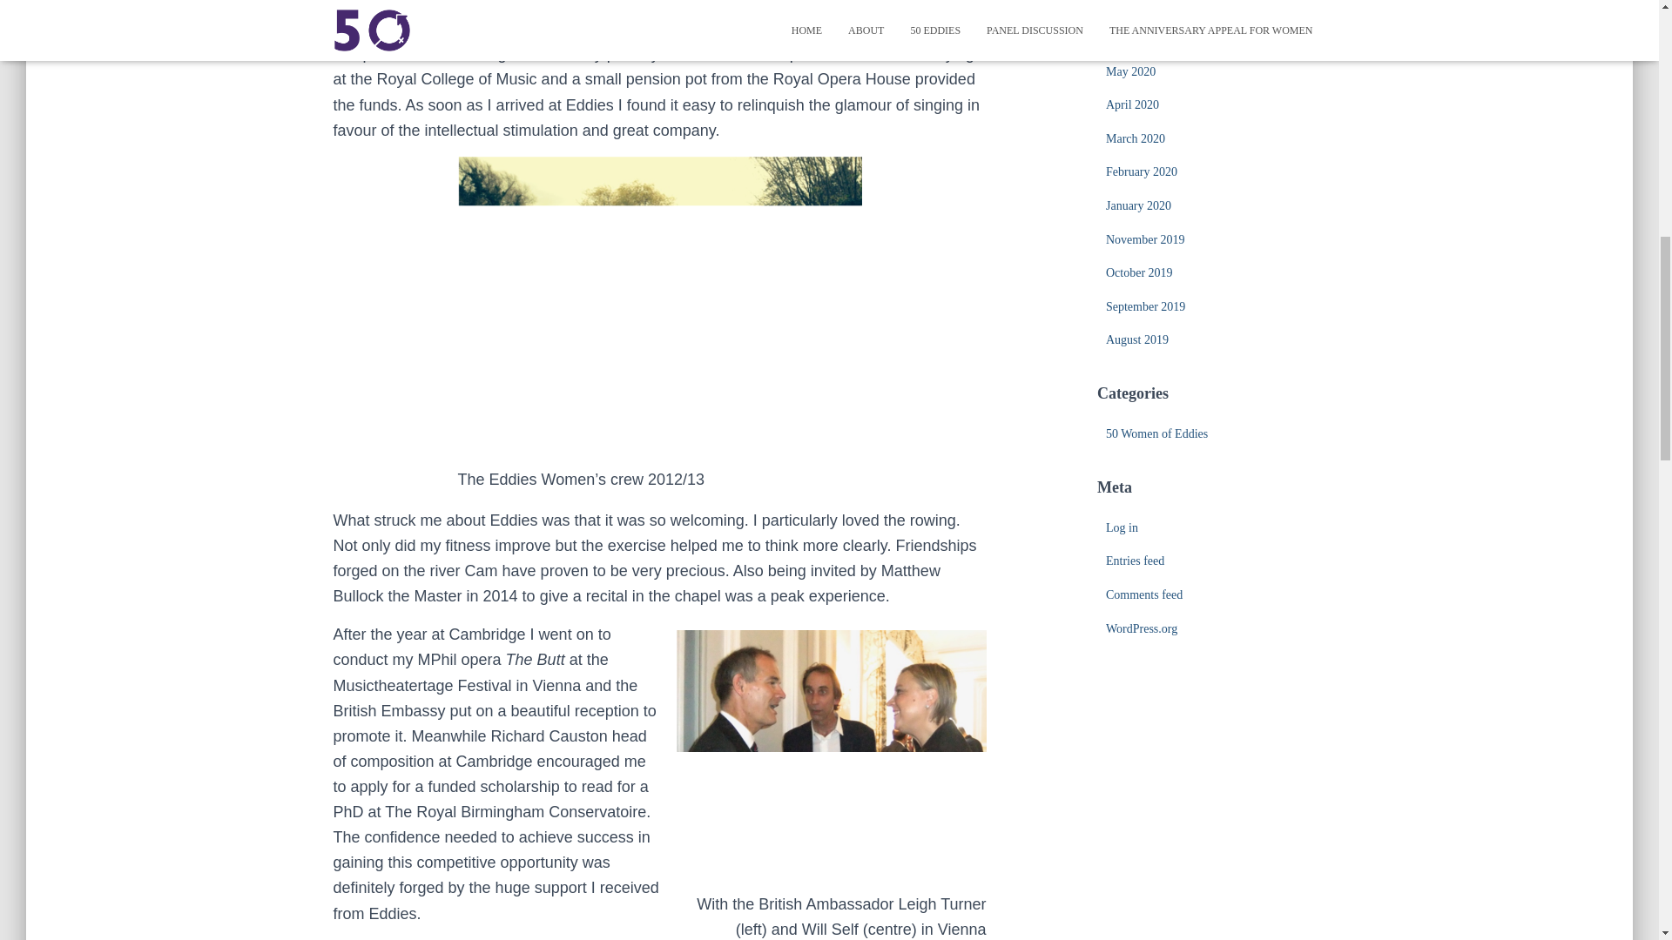  I want to click on Comments feed, so click(1143, 595).